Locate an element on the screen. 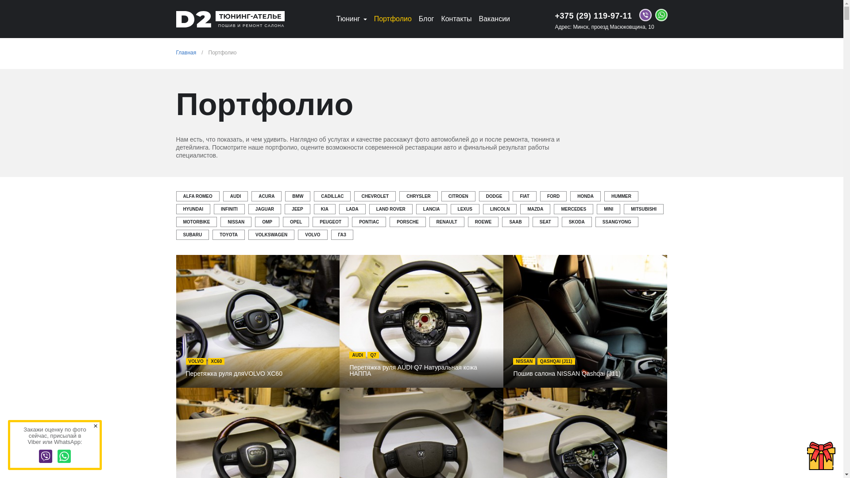 This screenshot has width=850, height=478. PEUGEOT is located at coordinates (330, 222).